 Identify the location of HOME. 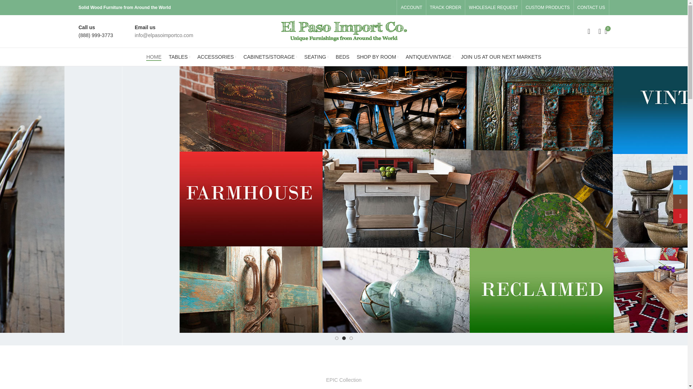
(154, 57).